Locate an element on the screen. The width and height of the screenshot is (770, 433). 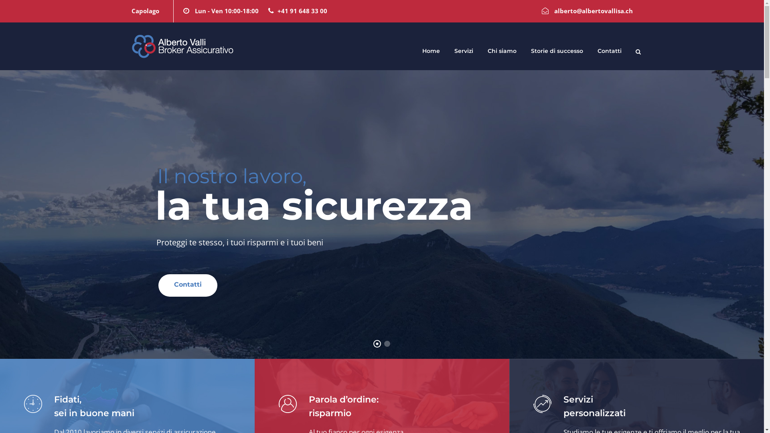
Home is located at coordinates (431, 55).